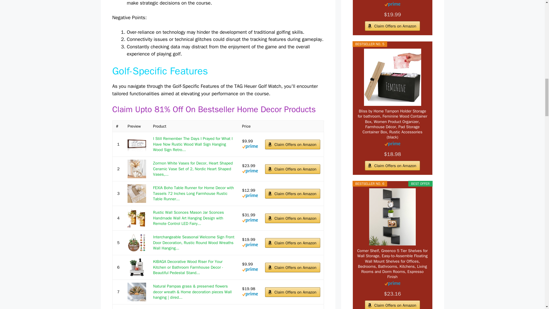 This screenshot has height=309, width=549. I want to click on Claim Offers on Amazon, so click(293, 144).